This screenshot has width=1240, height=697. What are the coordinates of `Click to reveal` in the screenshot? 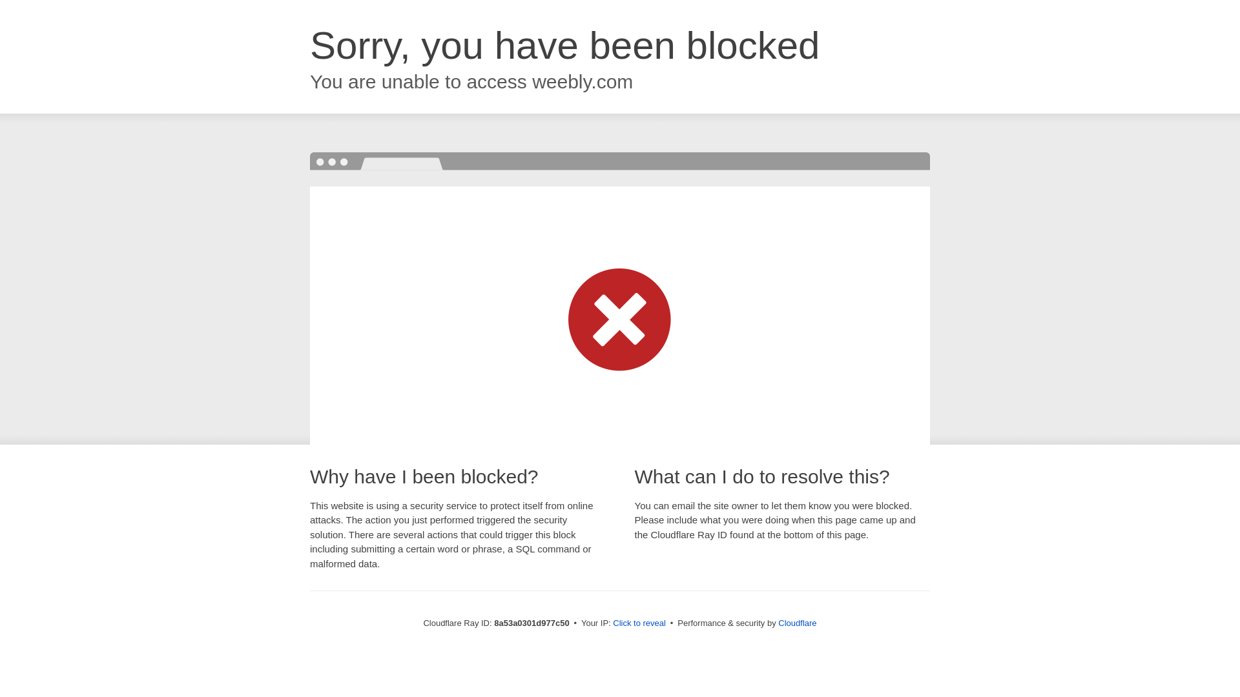 It's located at (639, 623).